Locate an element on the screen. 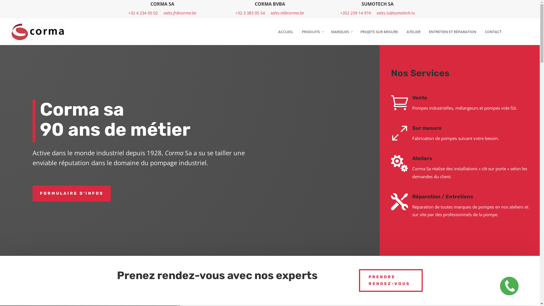  sales.fr@corma.be is located at coordinates (180, 13).